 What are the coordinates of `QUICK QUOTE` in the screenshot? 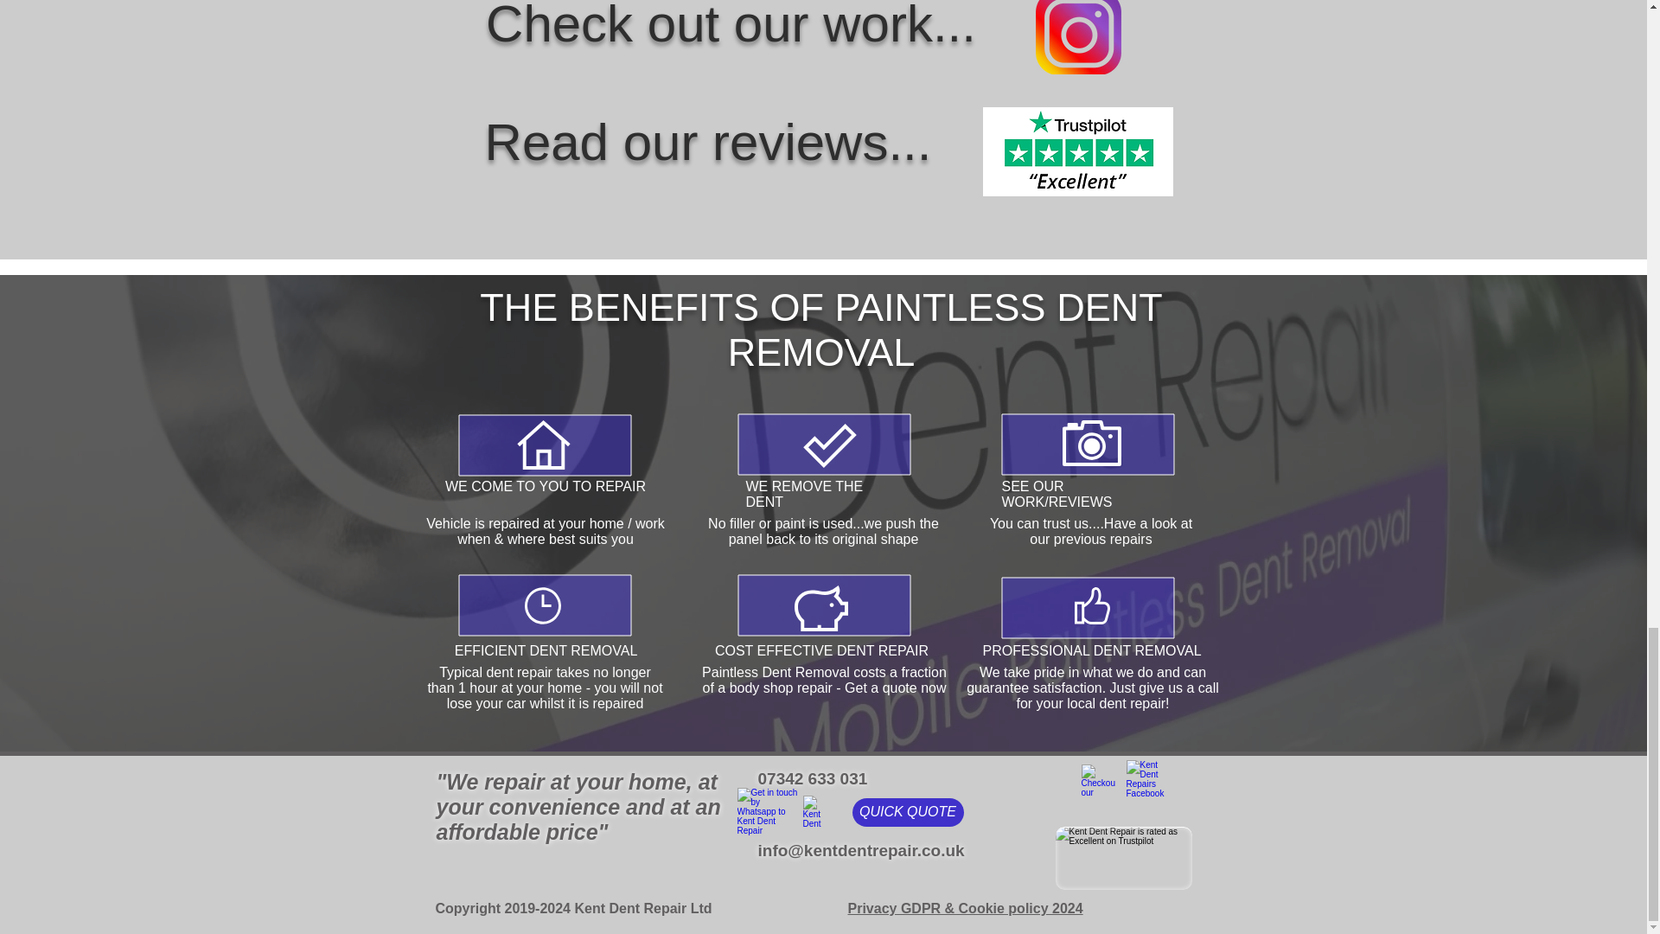 It's located at (908, 812).